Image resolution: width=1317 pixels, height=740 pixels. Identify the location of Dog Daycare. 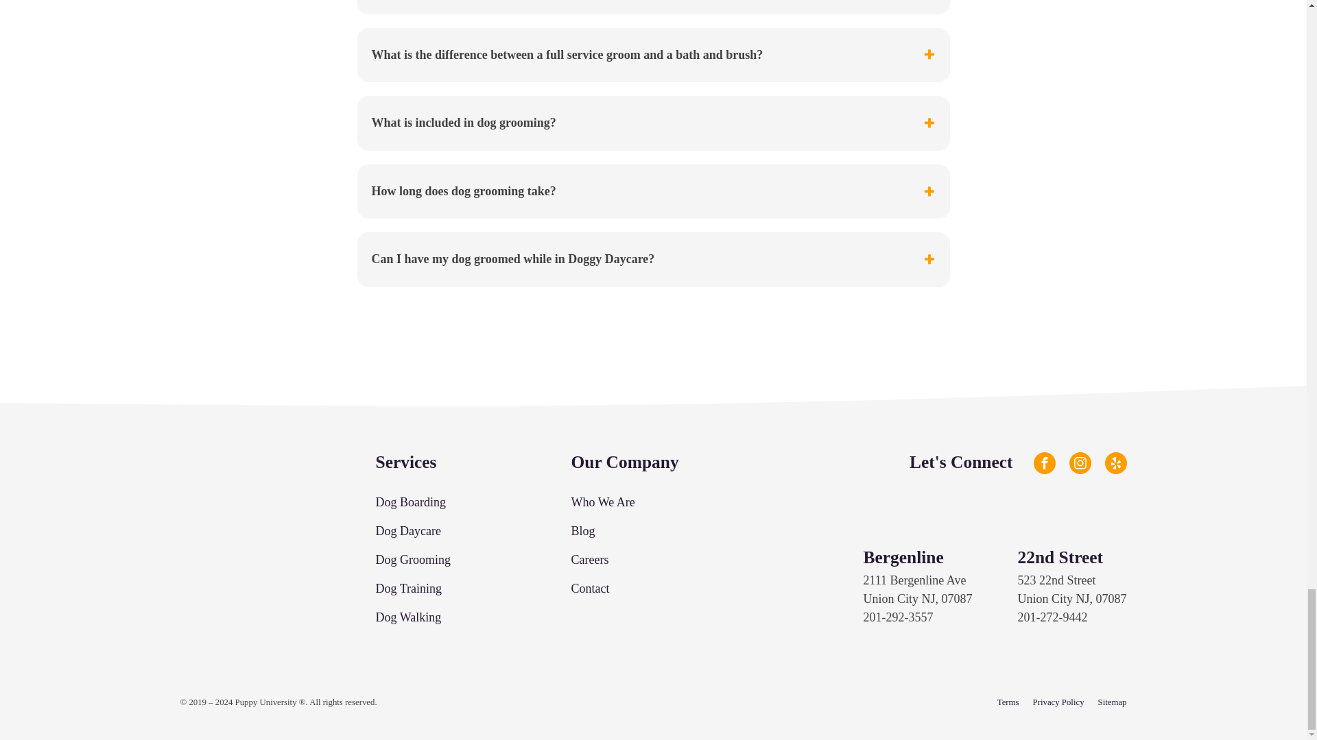
(408, 532).